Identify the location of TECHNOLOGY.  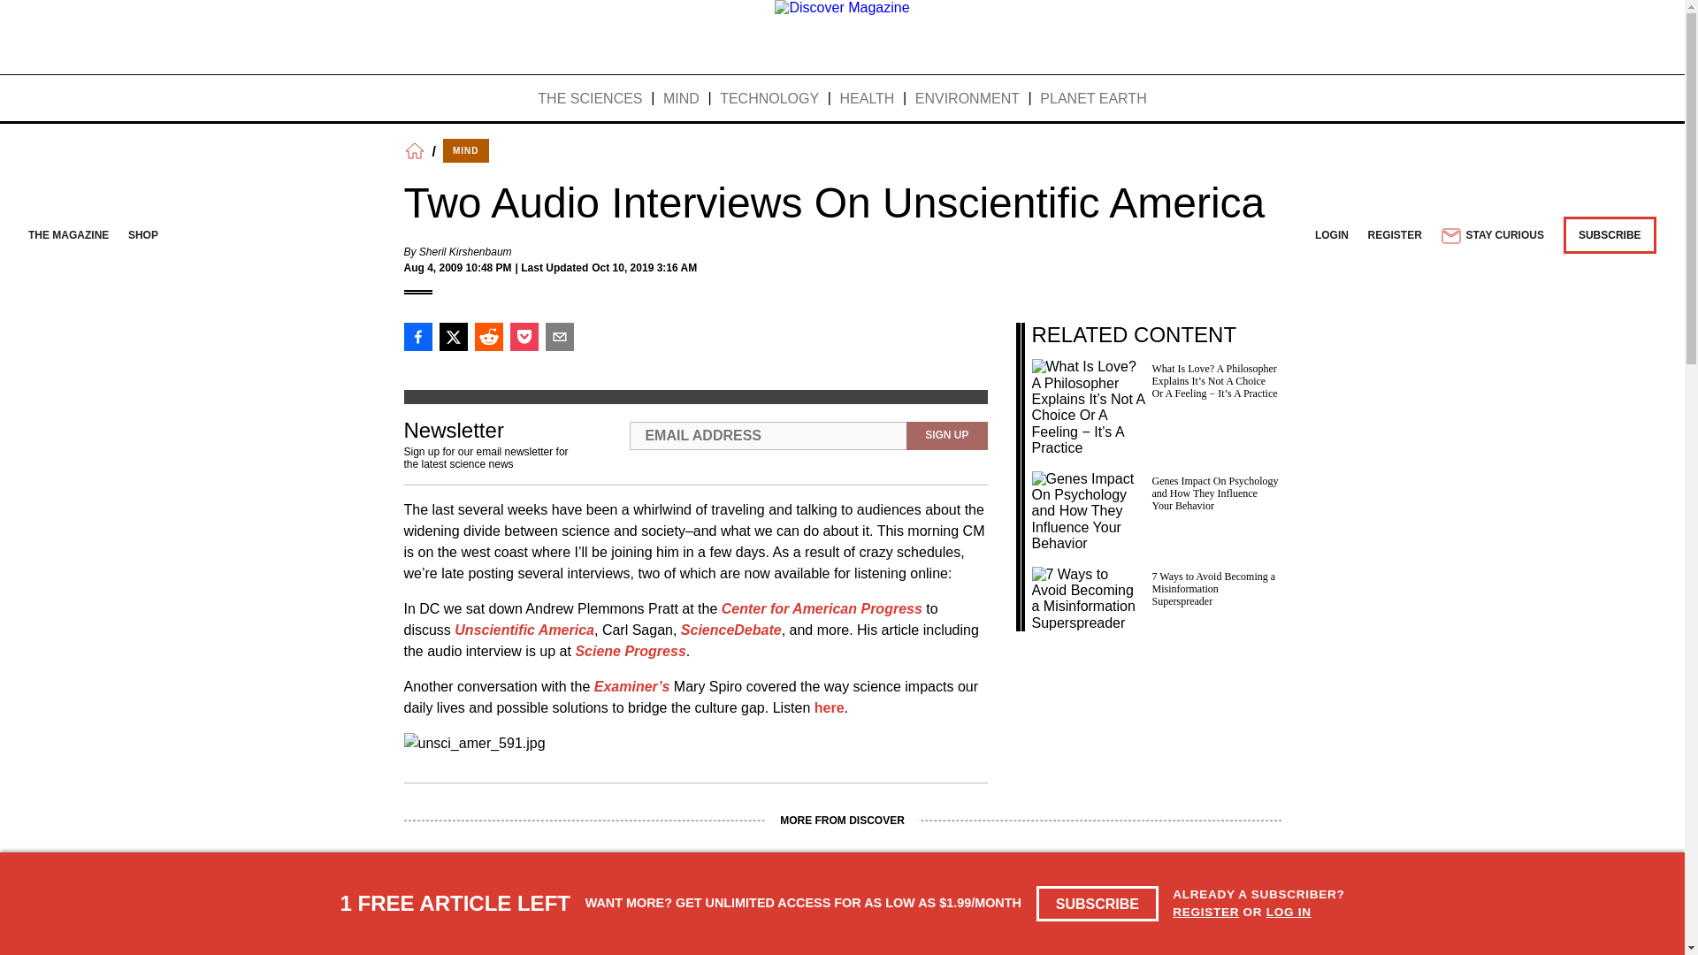
(769, 99).